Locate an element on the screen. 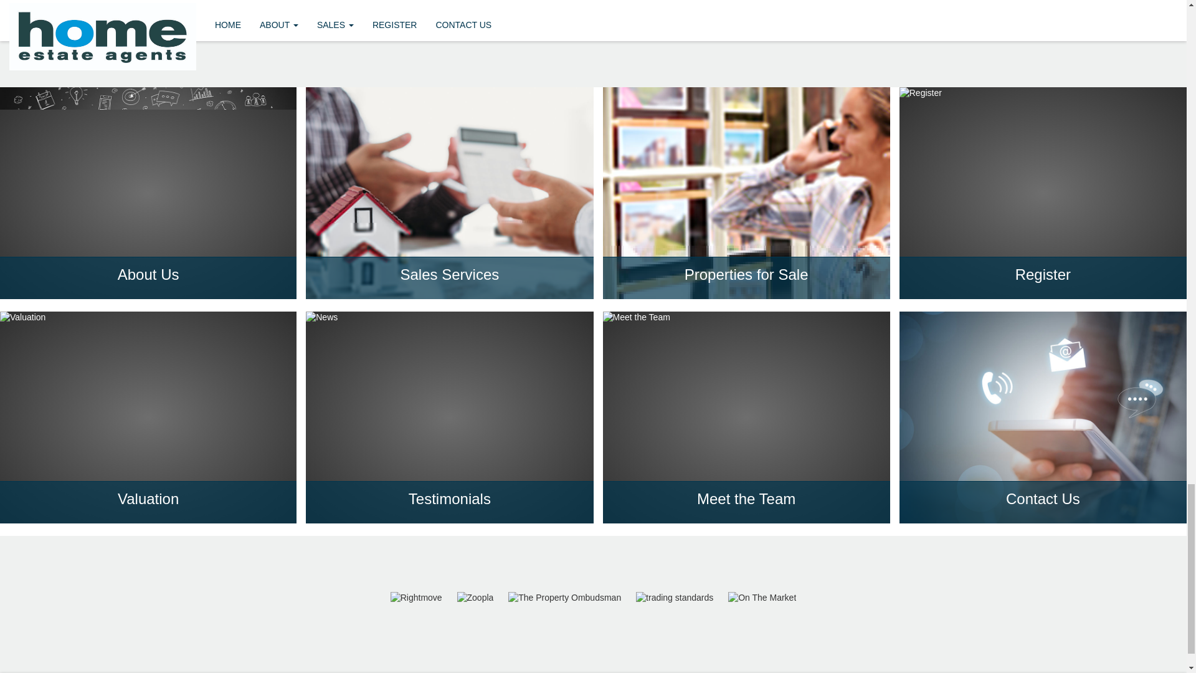  8:00 in the evening is located at coordinates (794, 429).